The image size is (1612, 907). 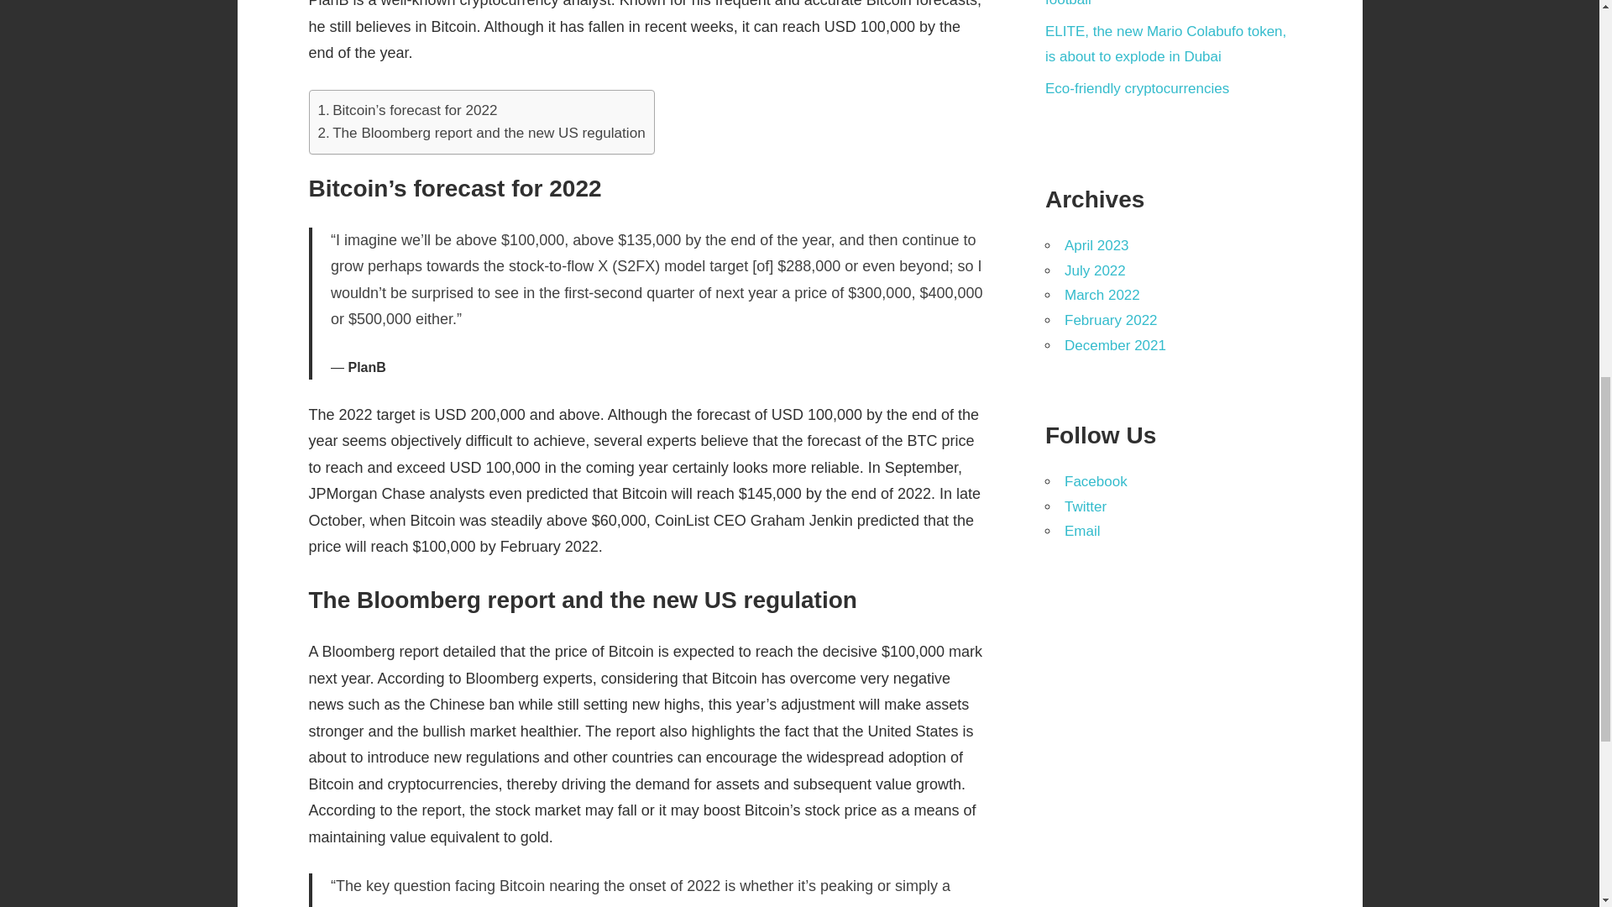 What do you see at coordinates (1110, 319) in the screenshot?
I see `February 2022` at bounding box center [1110, 319].